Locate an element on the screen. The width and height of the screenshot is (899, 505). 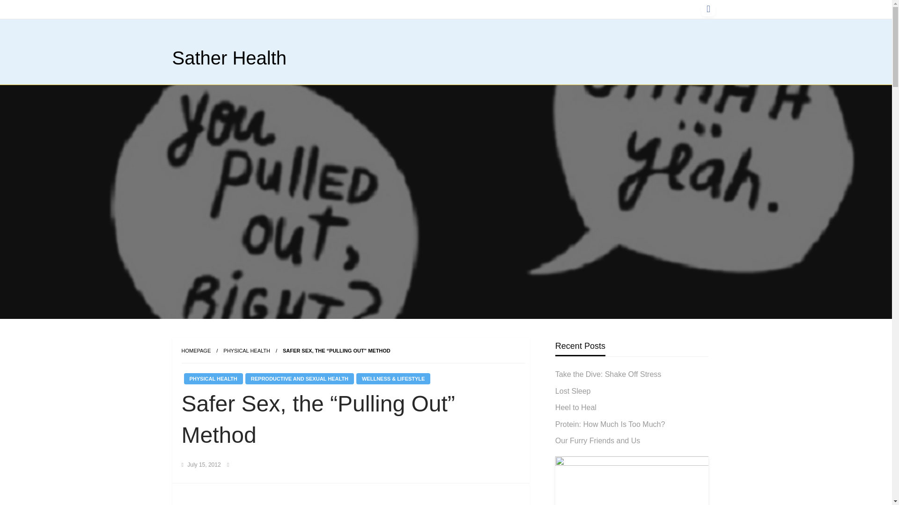
Physical Health is located at coordinates (246, 351).